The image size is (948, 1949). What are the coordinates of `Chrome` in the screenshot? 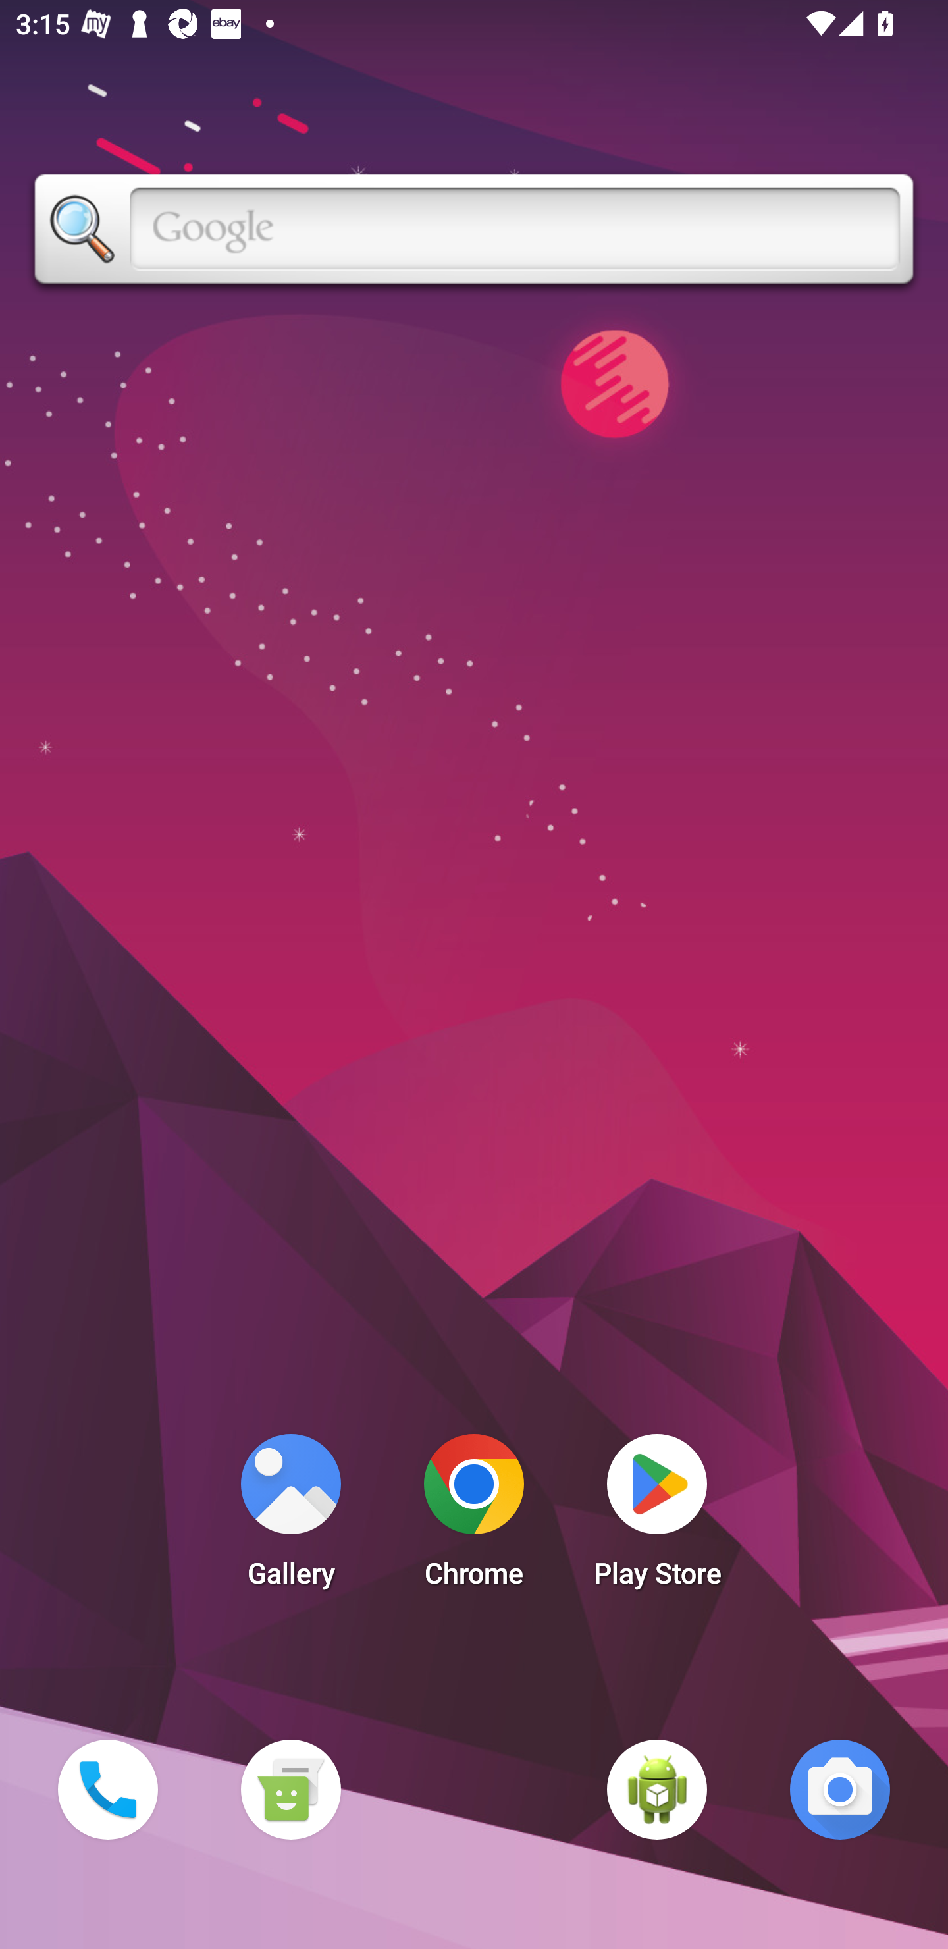 It's located at (474, 1517).